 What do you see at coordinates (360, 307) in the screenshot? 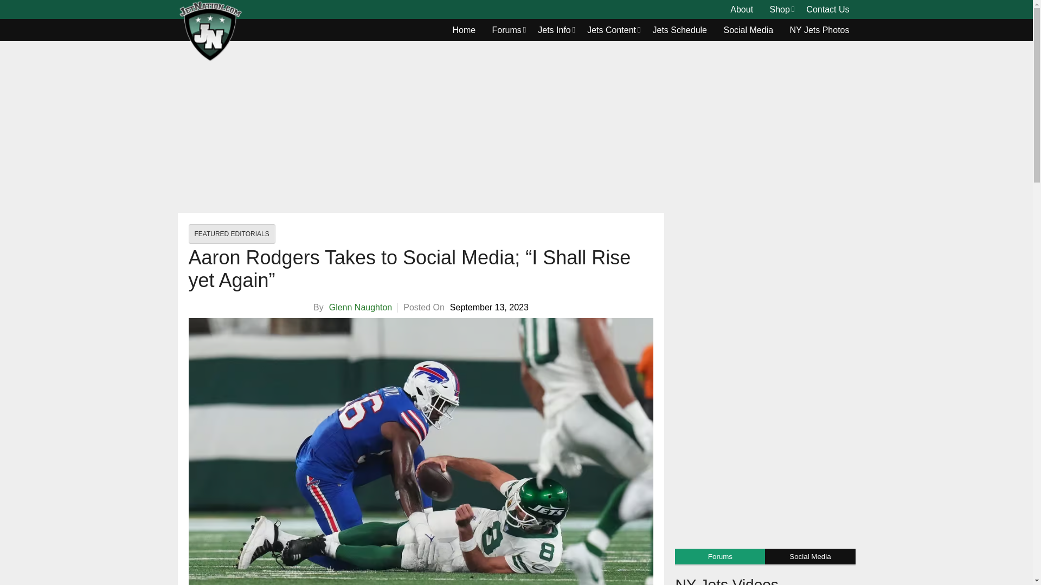
I see `Glenn Naughton` at bounding box center [360, 307].